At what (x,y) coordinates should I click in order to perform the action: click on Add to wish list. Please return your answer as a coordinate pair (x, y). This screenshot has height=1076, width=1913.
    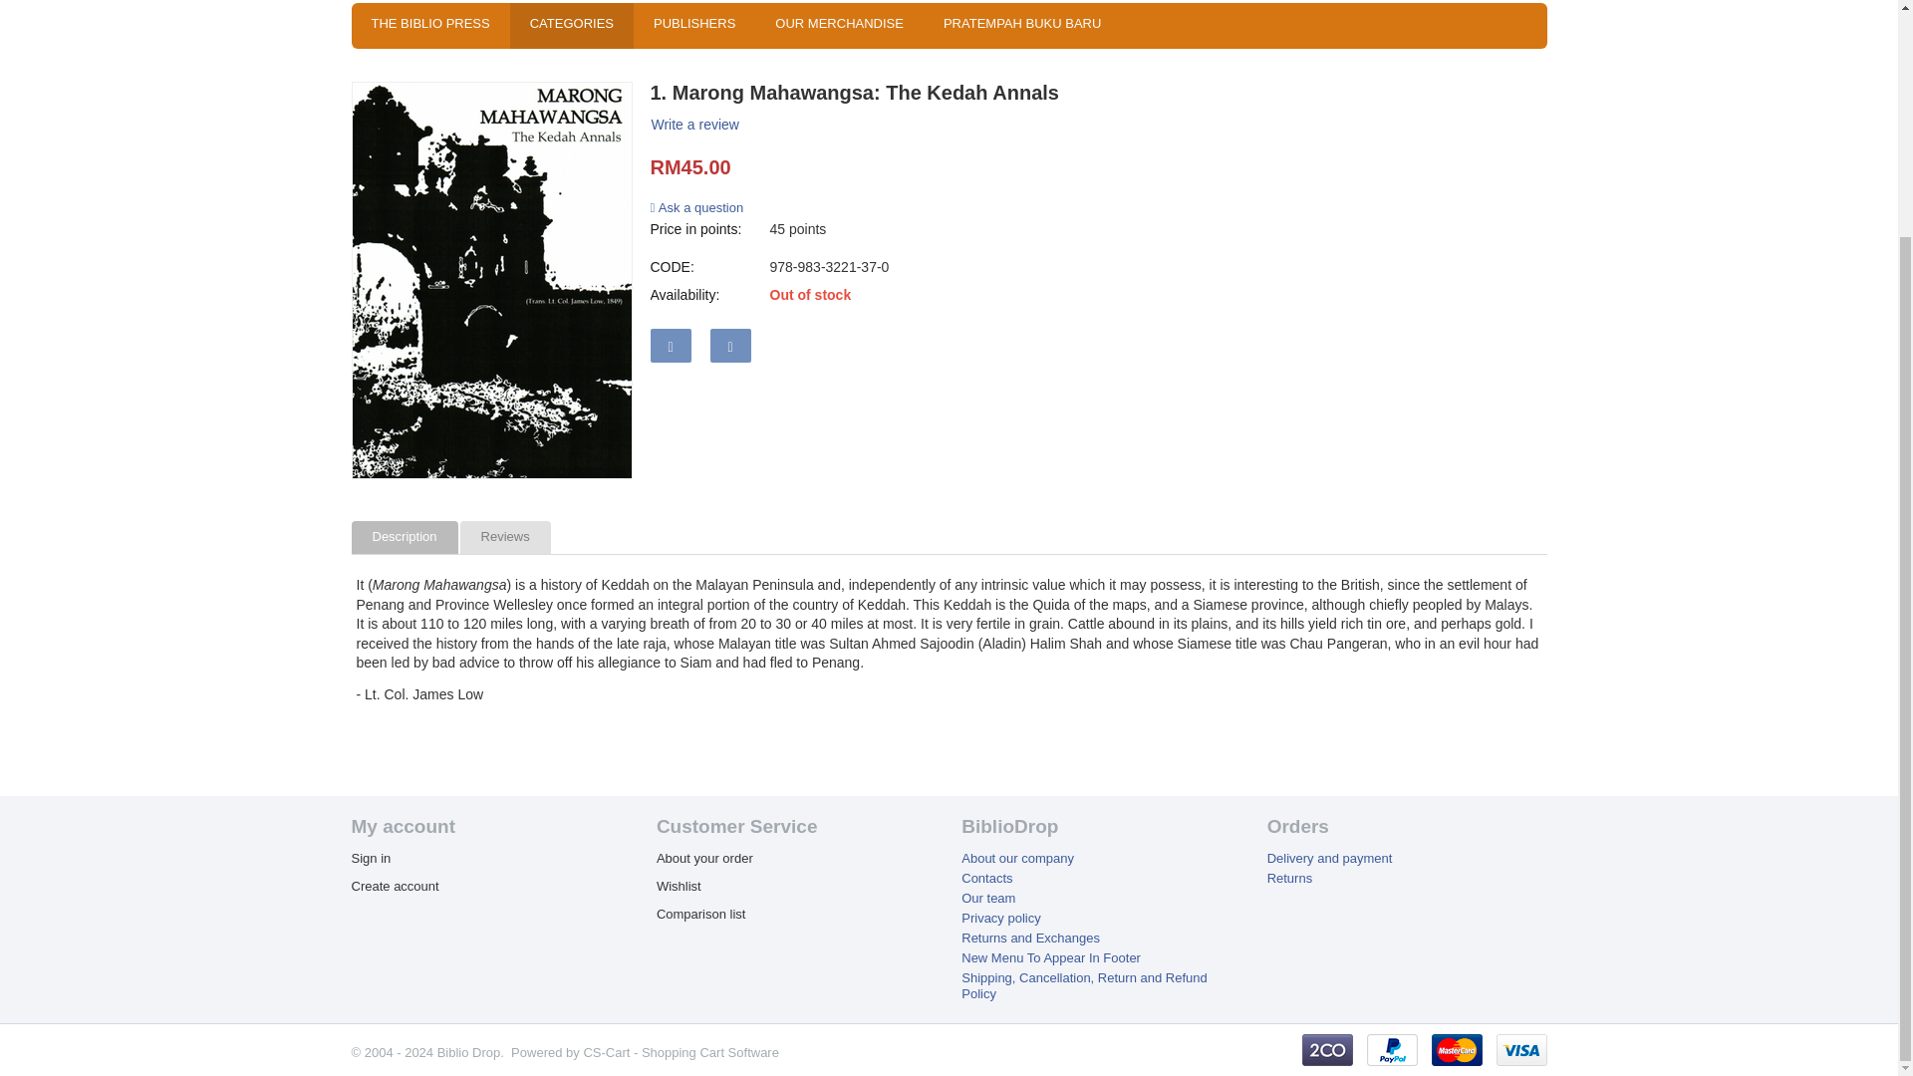
    Looking at the image, I should click on (670, 345).